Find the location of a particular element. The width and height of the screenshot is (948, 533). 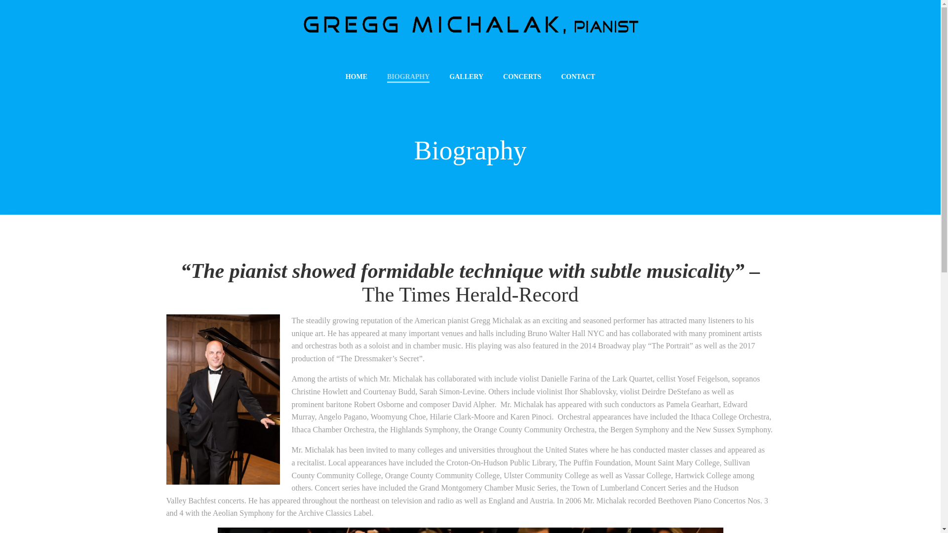

CONCERTS is located at coordinates (522, 76).